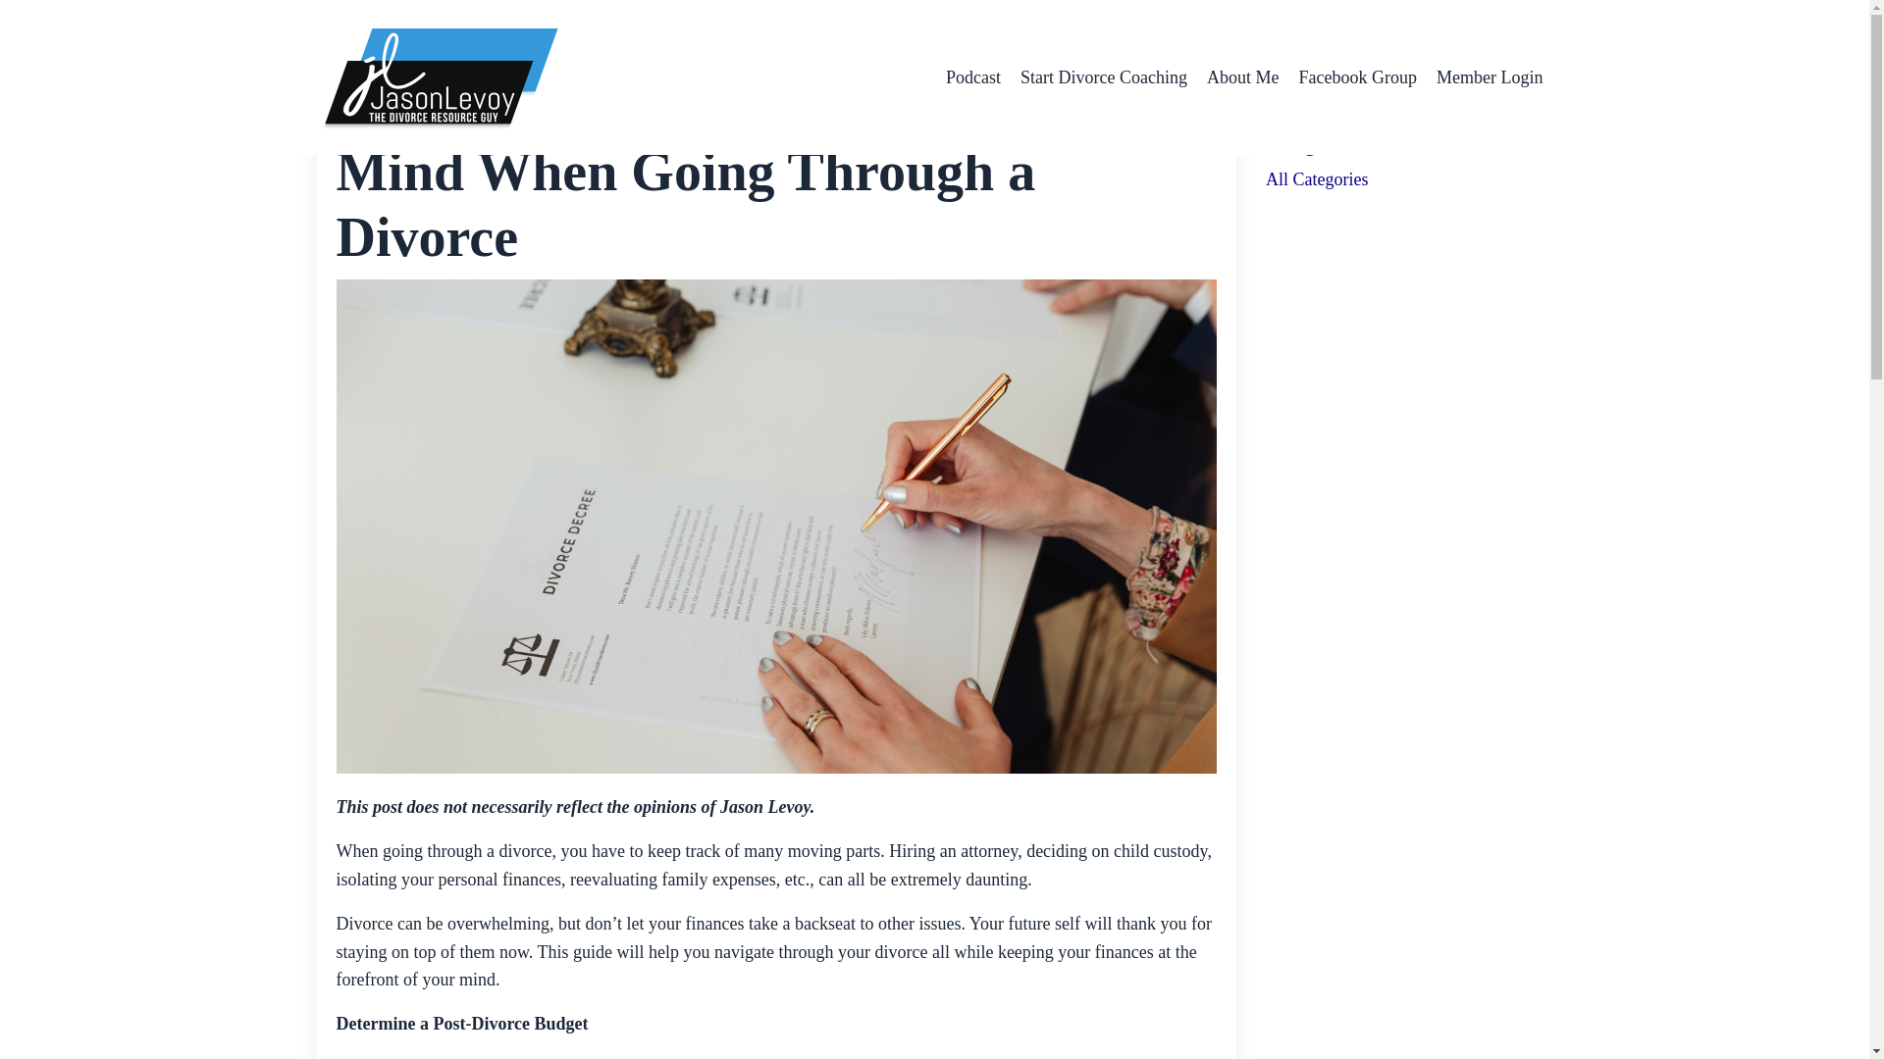  What do you see at coordinates (1242, 76) in the screenshot?
I see `About Me` at bounding box center [1242, 76].